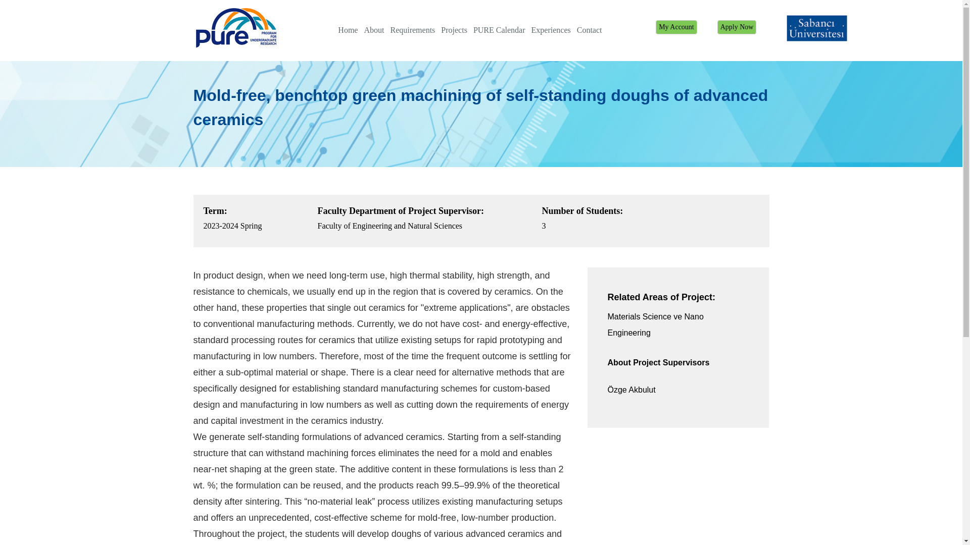 This screenshot has width=970, height=545. I want to click on Requirements, so click(412, 30).